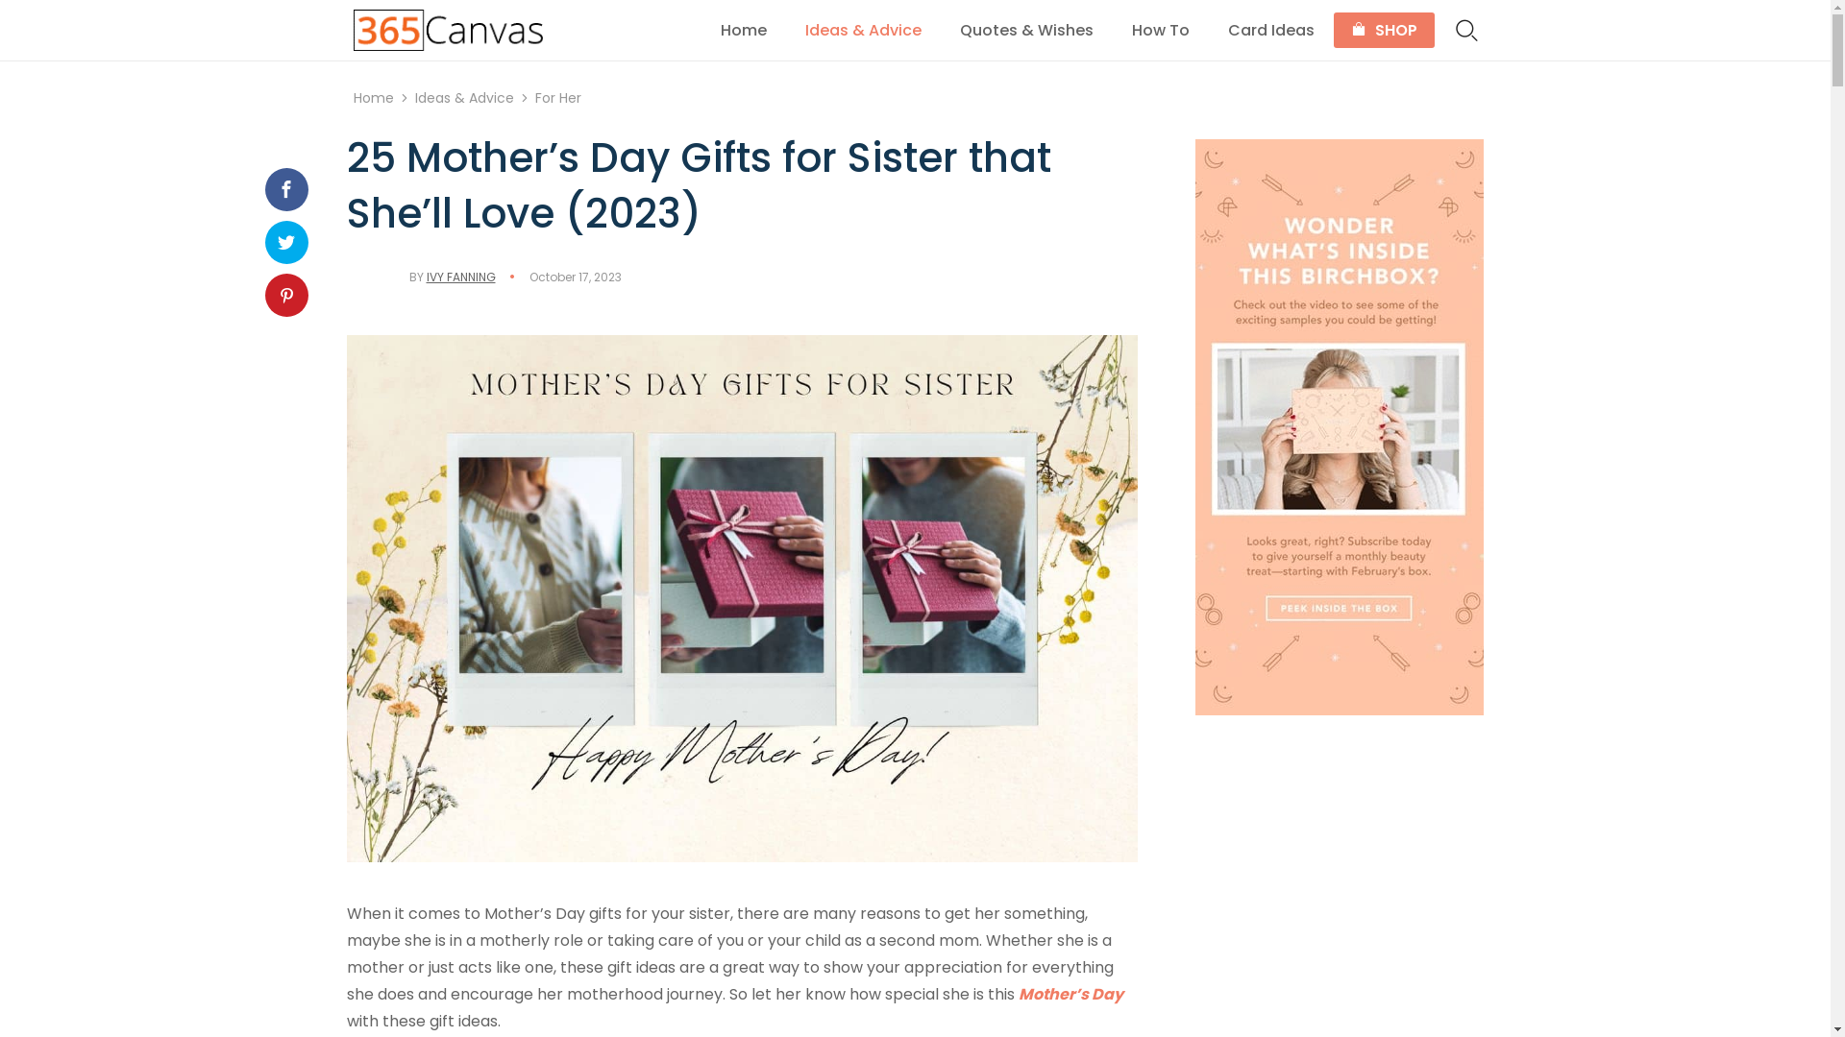 The image size is (1845, 1037). Describe the element at coordinates (1271, 31) in the screenshot. I see `Card Ideas` at that location.